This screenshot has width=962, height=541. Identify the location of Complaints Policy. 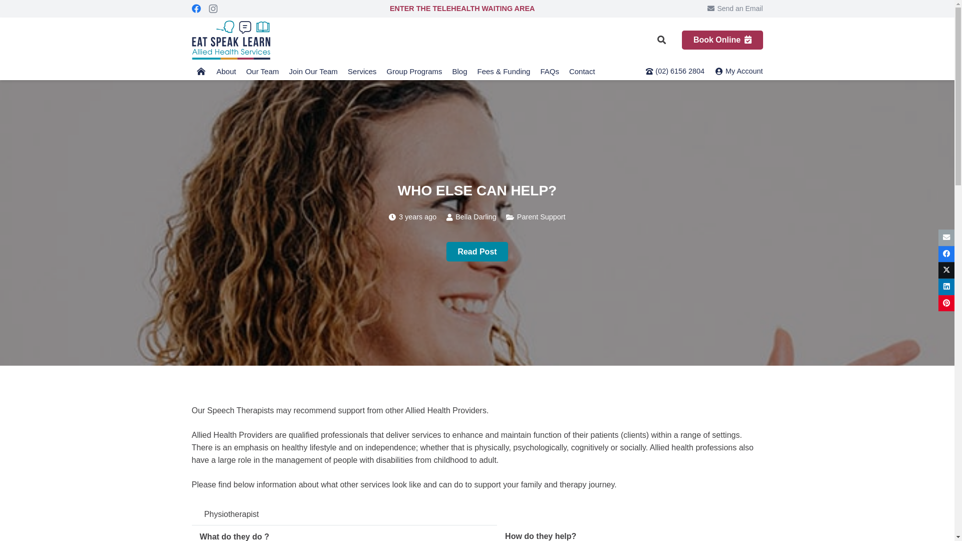
(361, 529).